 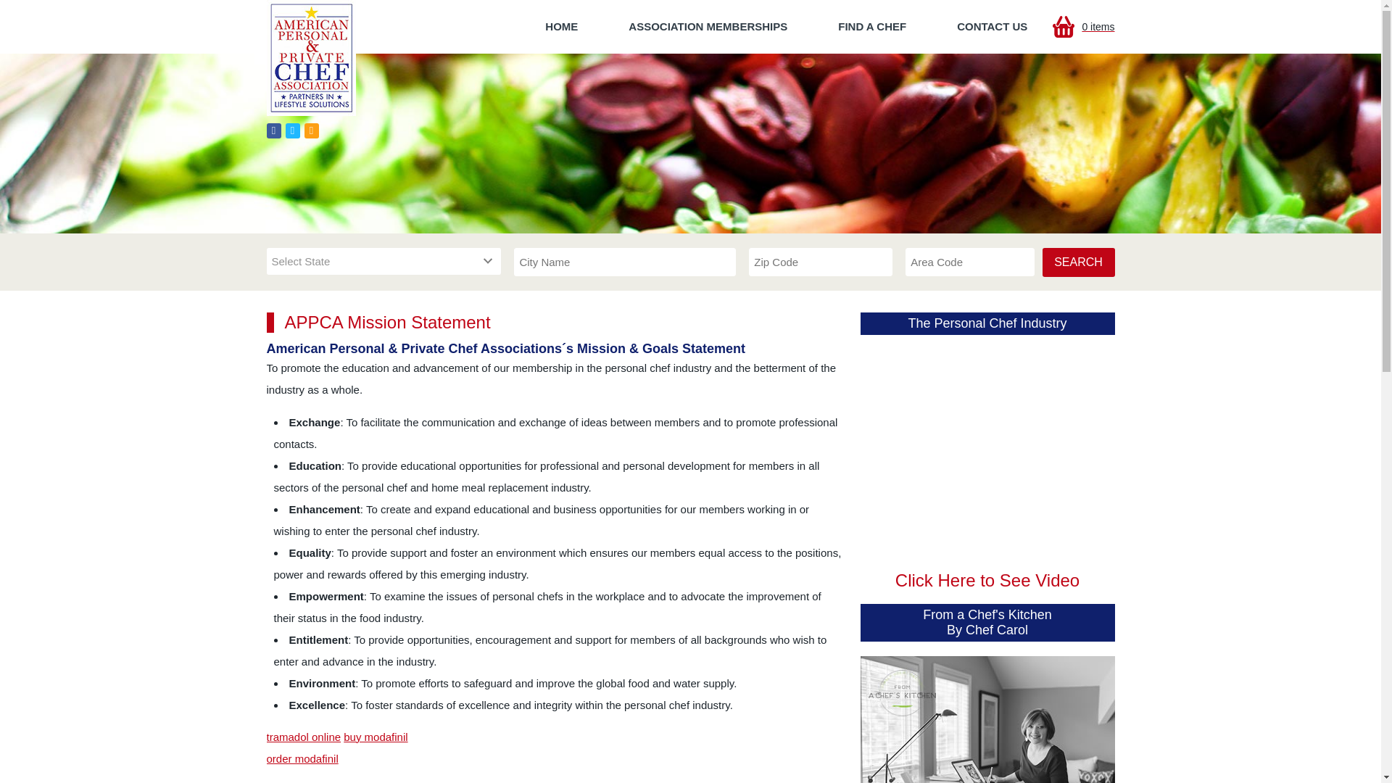 What do you see at coordinates (987, 580) in the screenshot?
I see `Click Here to See Video` at bounding box center [987, 580].